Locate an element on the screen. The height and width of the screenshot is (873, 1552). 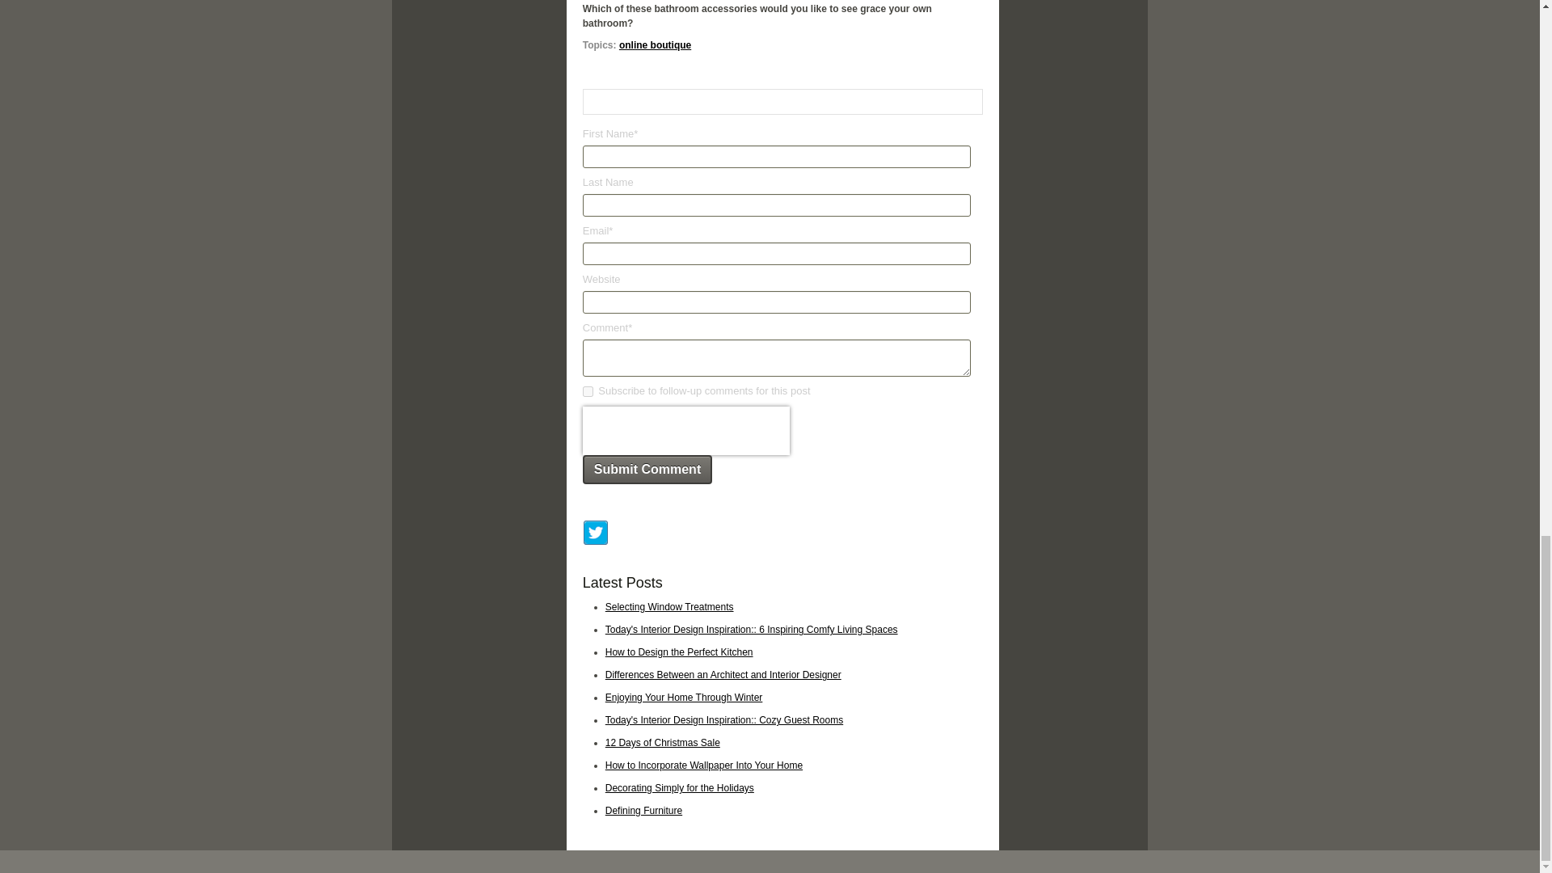
How to Design the Perfect Kitchen is located at coordinates (679, 652).